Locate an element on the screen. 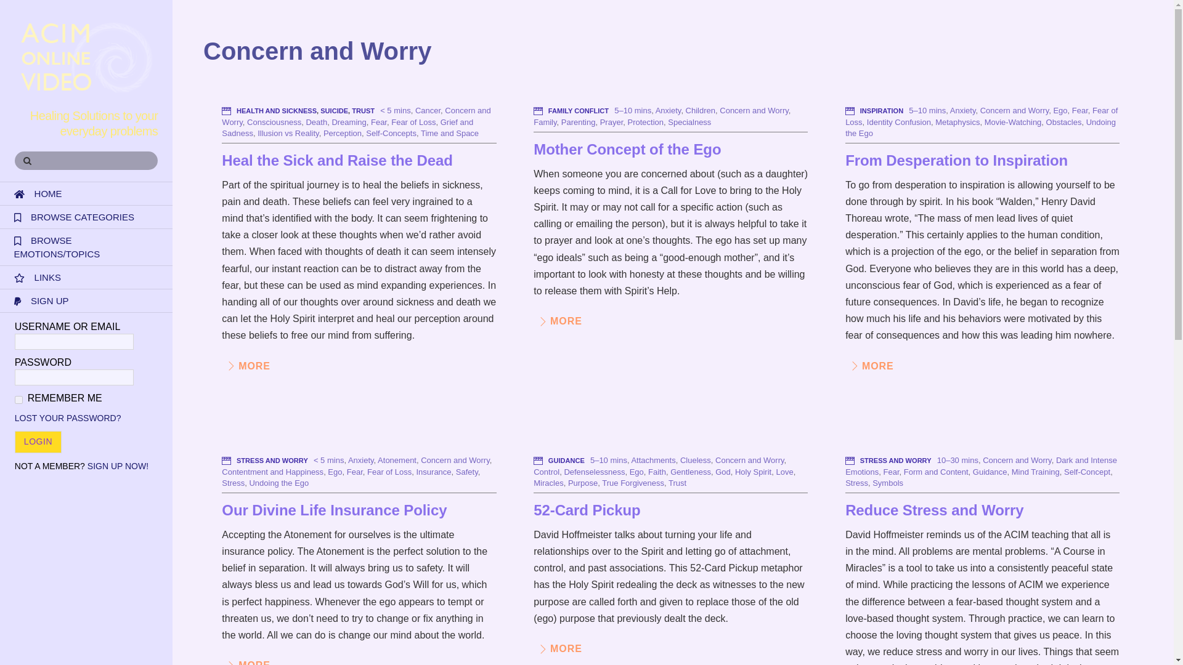  MORE is located at coordinates (246, 365).